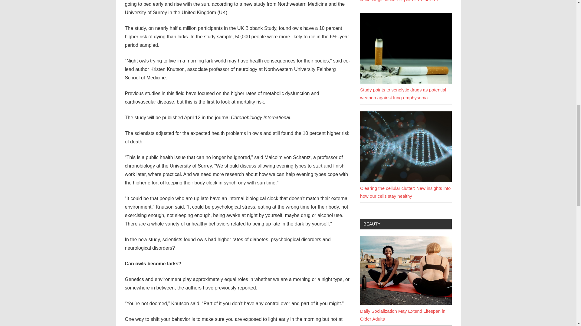  Describe the element at coordinates (405, 303) in the screenshot. I see `Daily Socialization May Extend Lifespan in Older Adults` at that location.